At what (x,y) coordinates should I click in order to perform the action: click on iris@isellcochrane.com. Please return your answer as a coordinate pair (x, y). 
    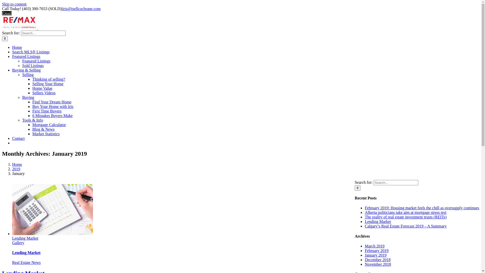
    Looking at the image, I should click on (81, 9).